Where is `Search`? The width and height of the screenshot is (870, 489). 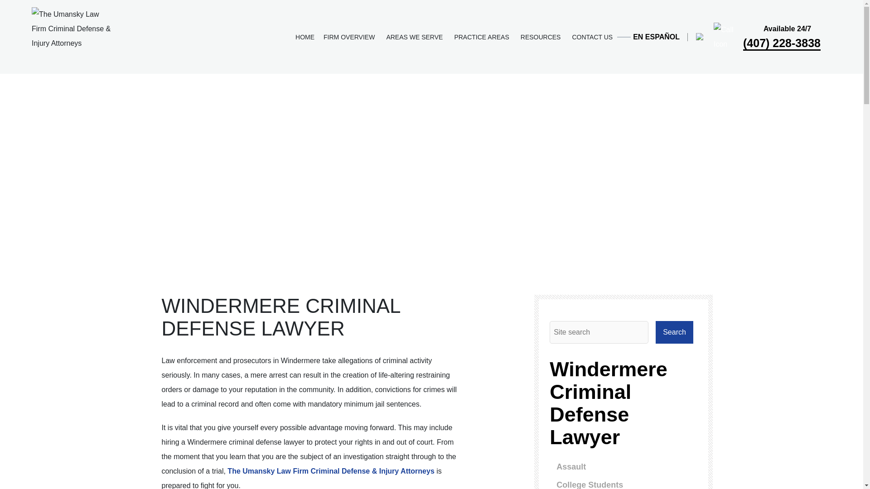
Search is located at coordinates (674, 332).